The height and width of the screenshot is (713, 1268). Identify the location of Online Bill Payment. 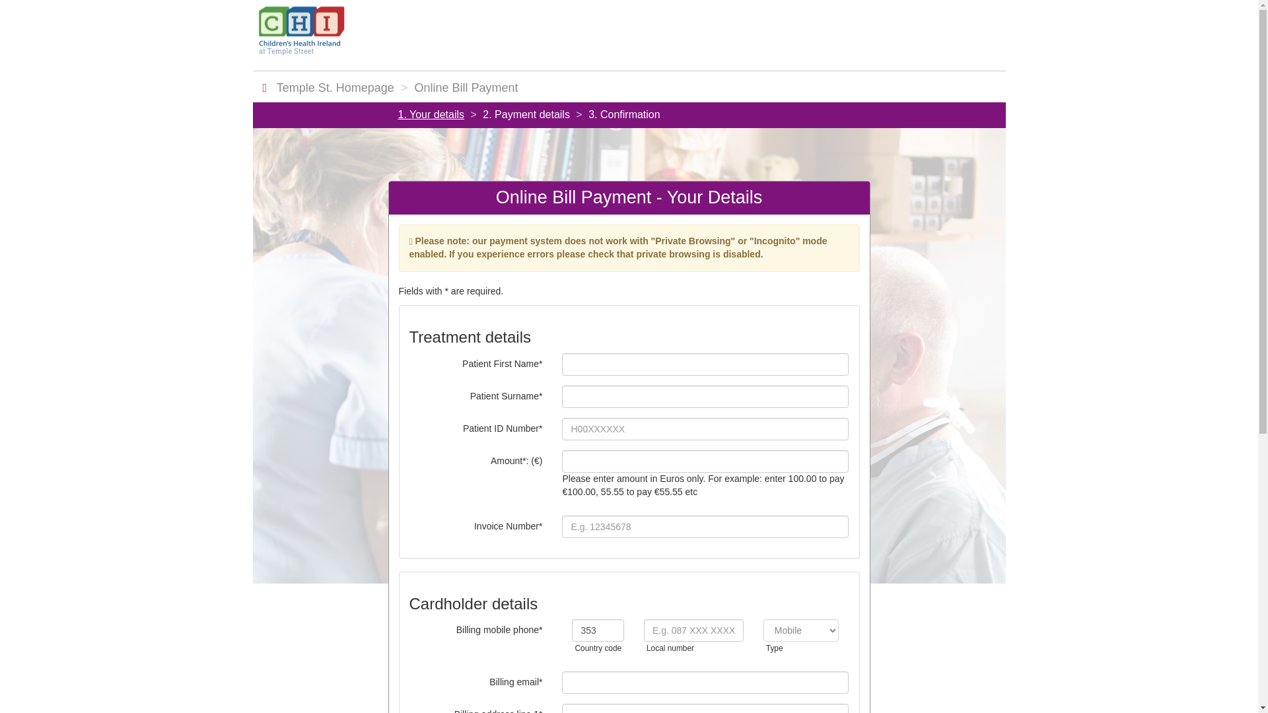
(466, 87).